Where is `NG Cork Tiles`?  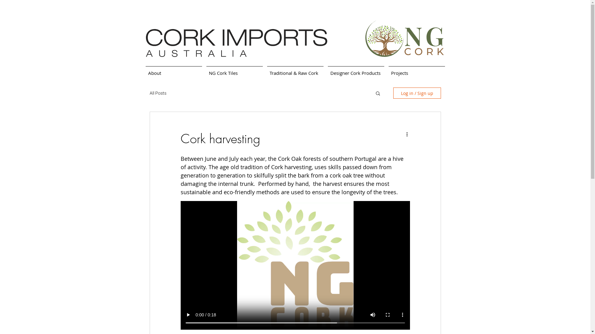 NG Cork Tiles is located at coordinates (234, 70).